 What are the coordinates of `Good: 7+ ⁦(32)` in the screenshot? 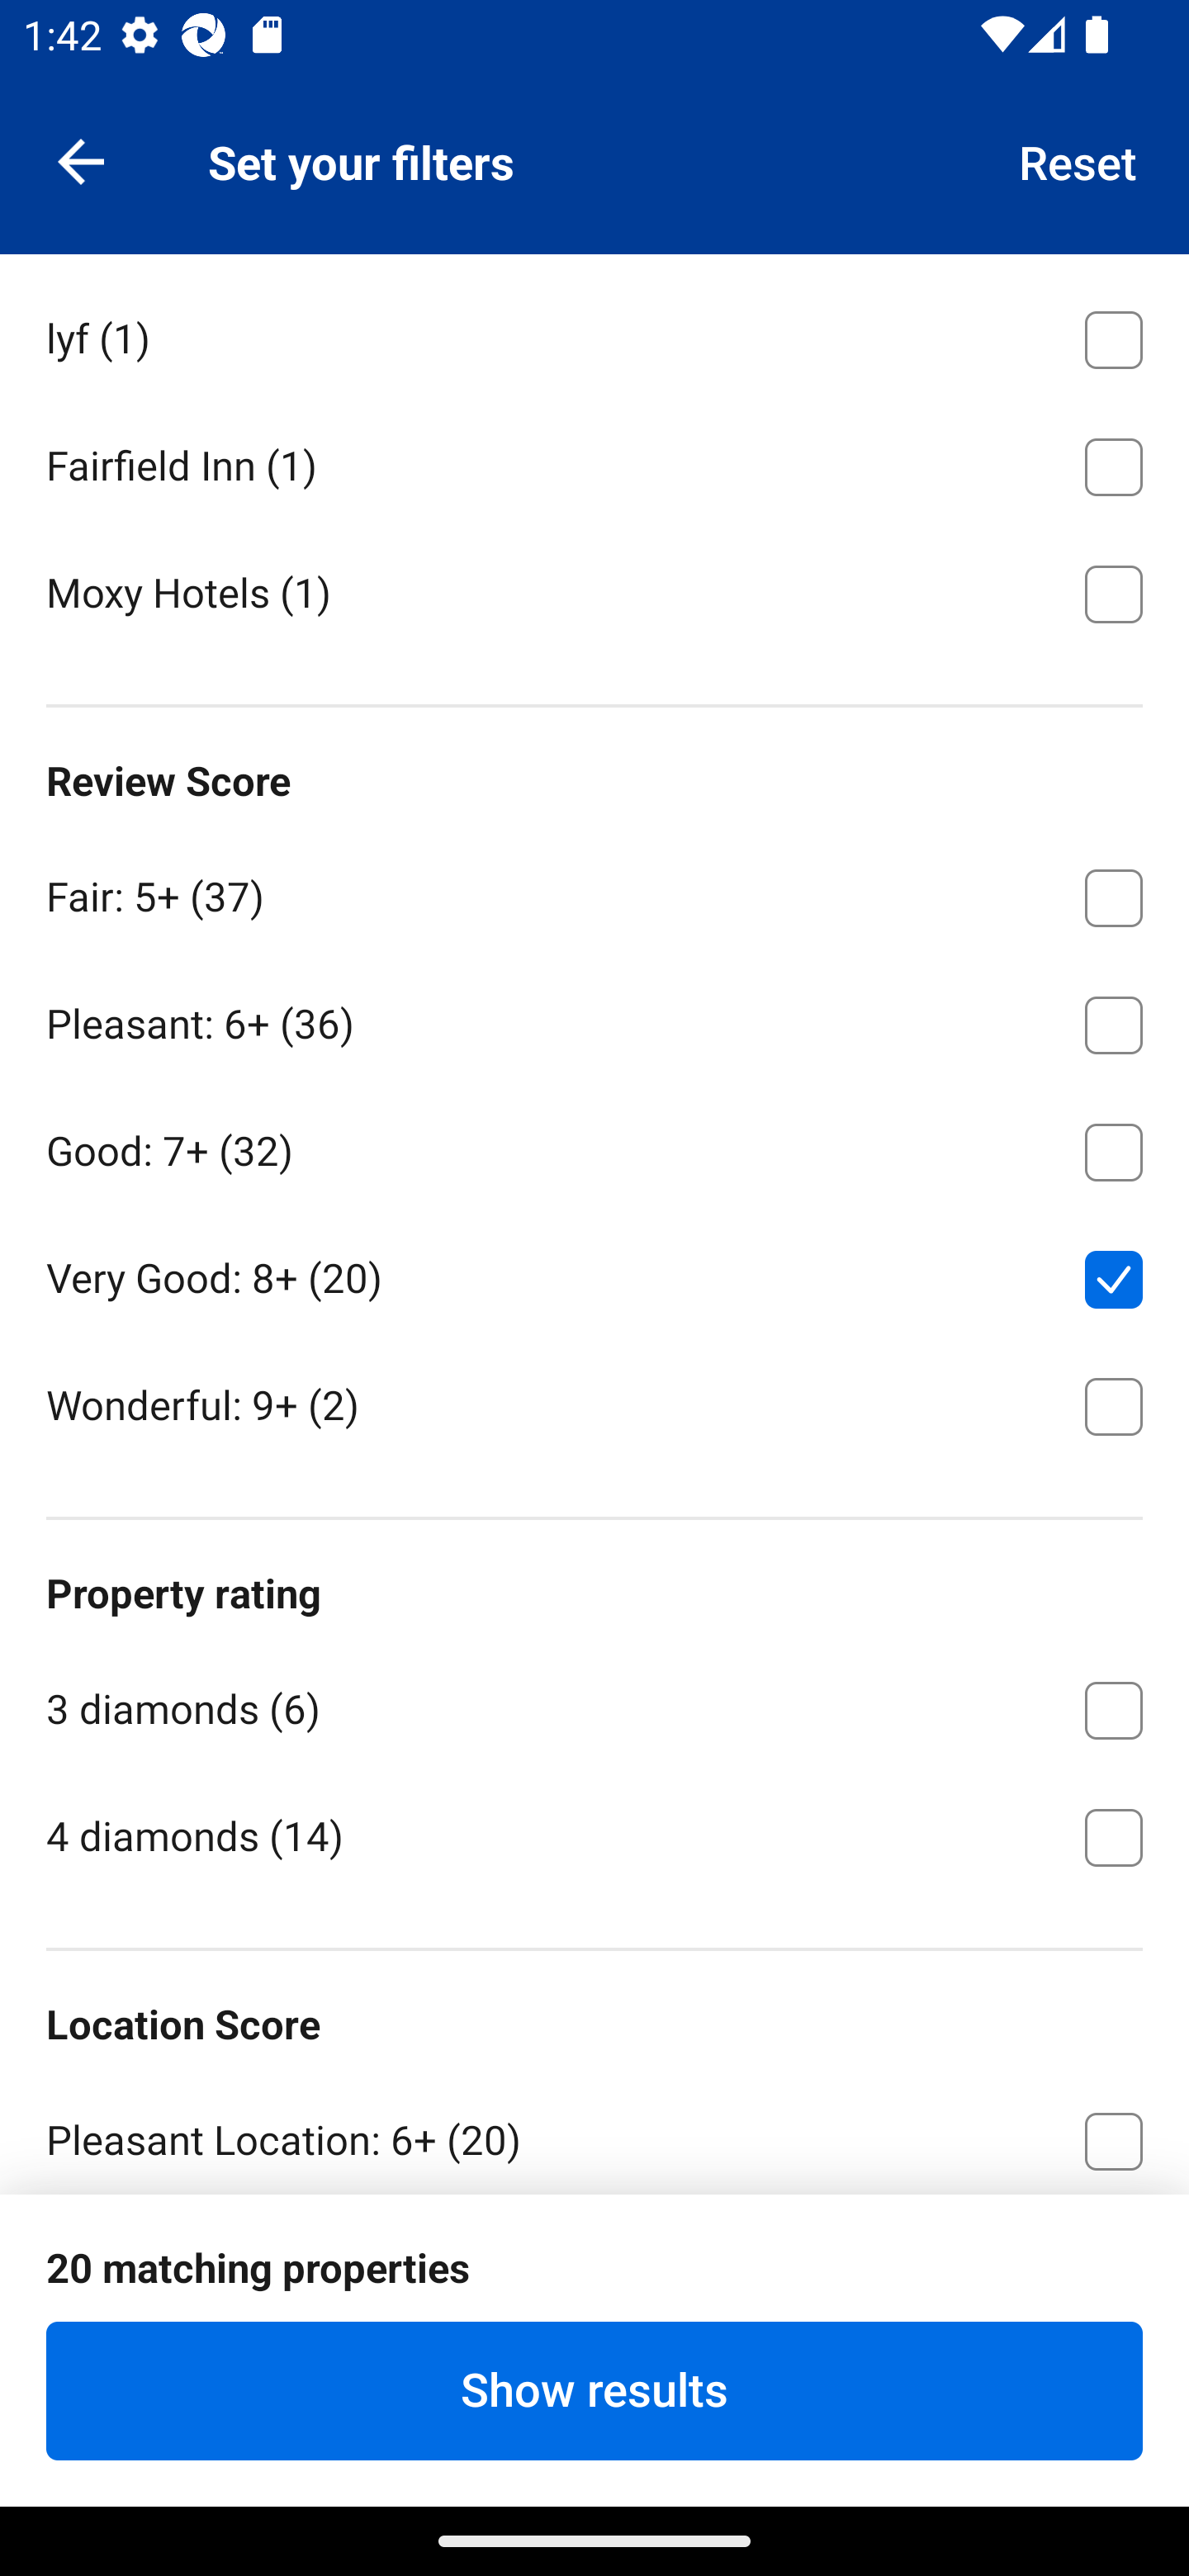 It's located at (594, 1148).